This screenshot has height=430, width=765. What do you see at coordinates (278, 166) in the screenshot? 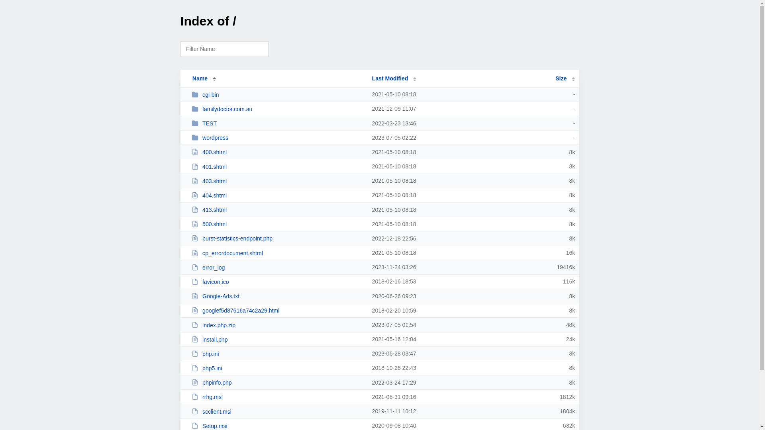
I see `401.shtml` at bounding box center [278, 166].